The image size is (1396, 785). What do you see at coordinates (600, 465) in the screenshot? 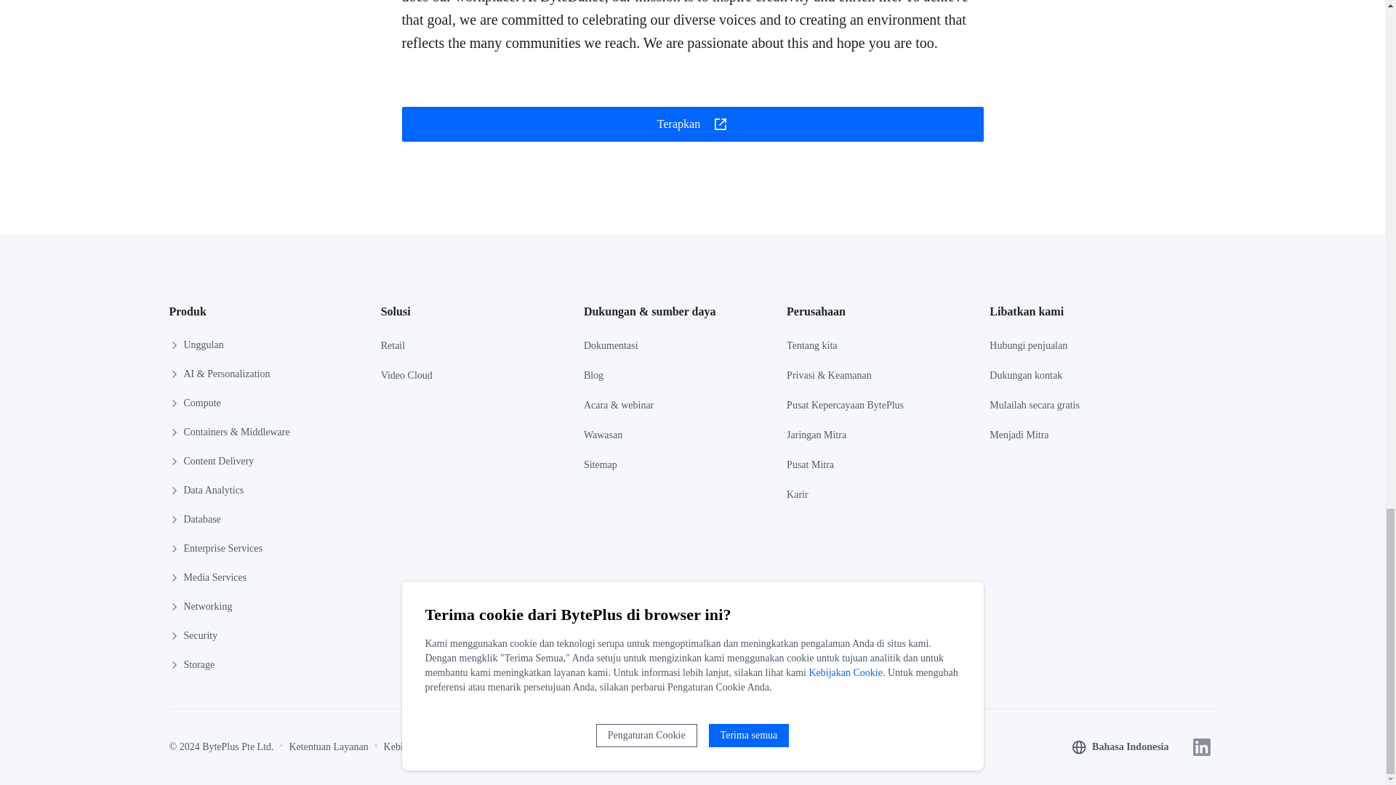
I see `Sitemap` at bounding box center [600, 465].